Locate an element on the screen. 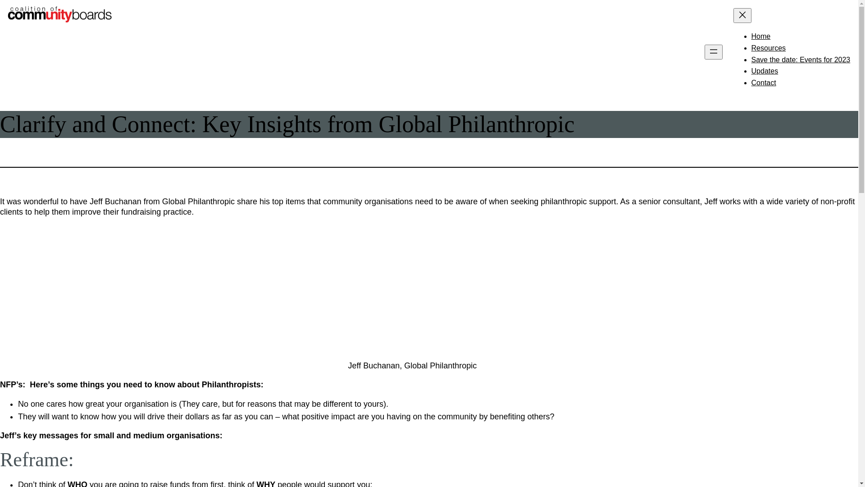  Save the date: Events for 2023 is located at coordinates (801, 60).